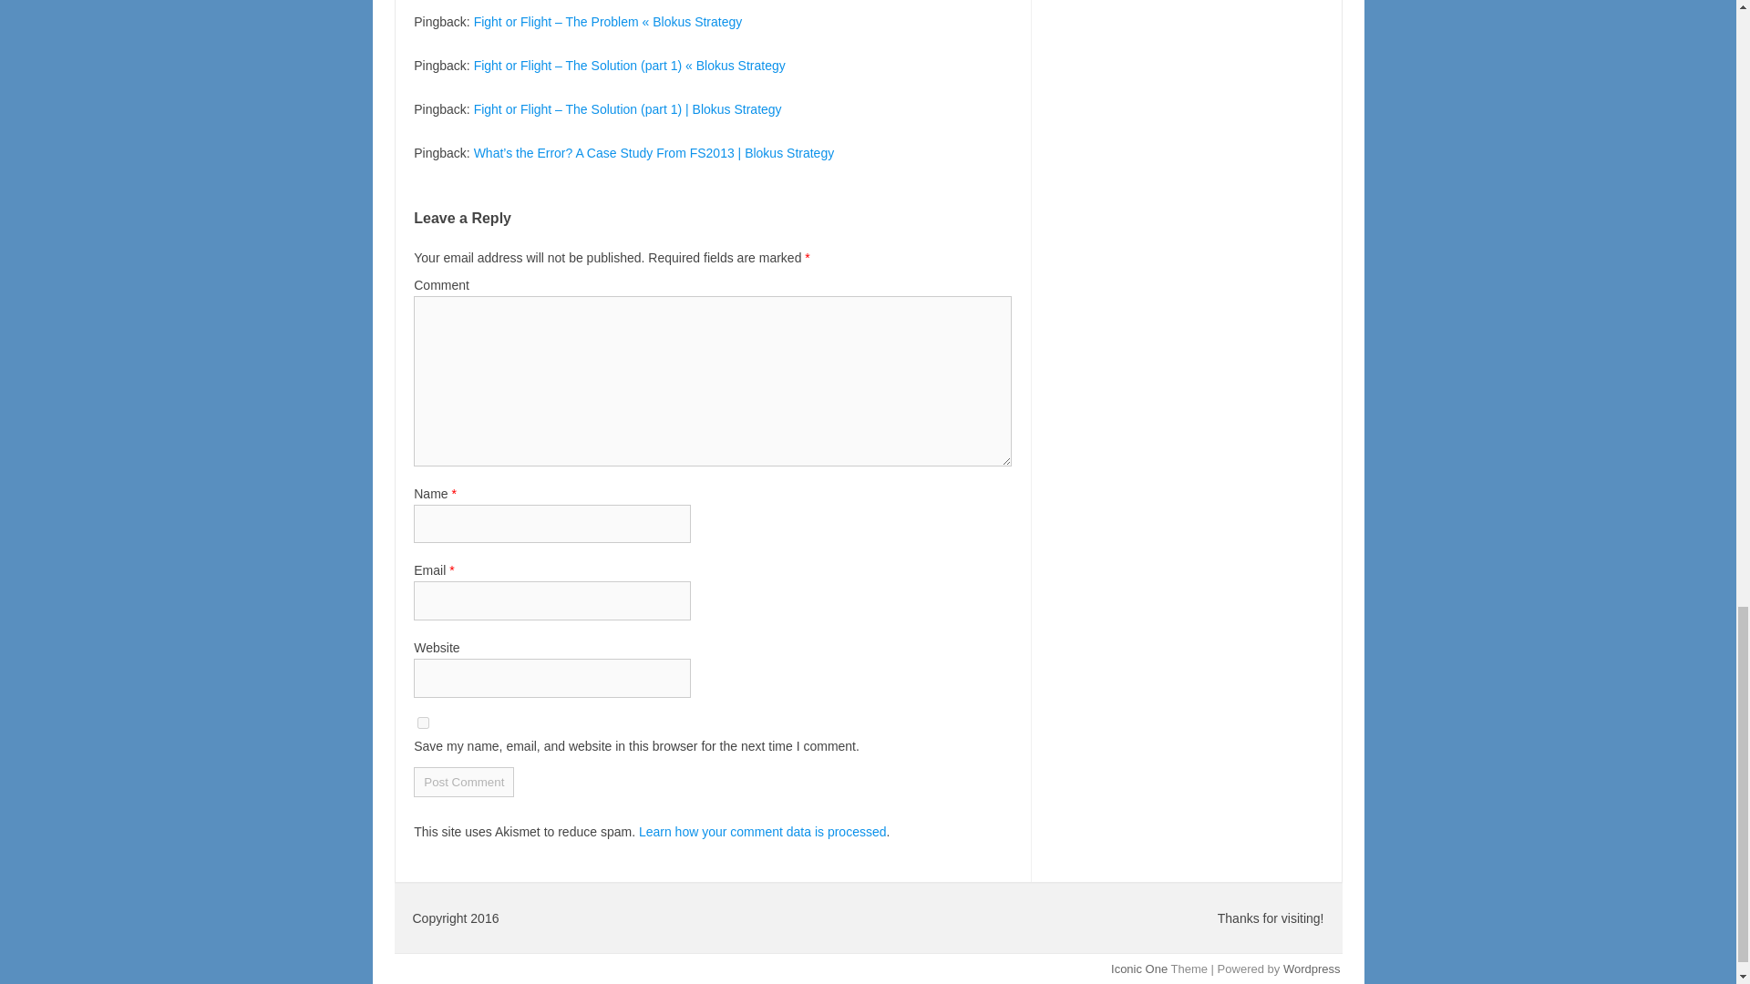  Describe the element at coordinates (463, 782) in the screenshot. I see `Post Comment` at that location.